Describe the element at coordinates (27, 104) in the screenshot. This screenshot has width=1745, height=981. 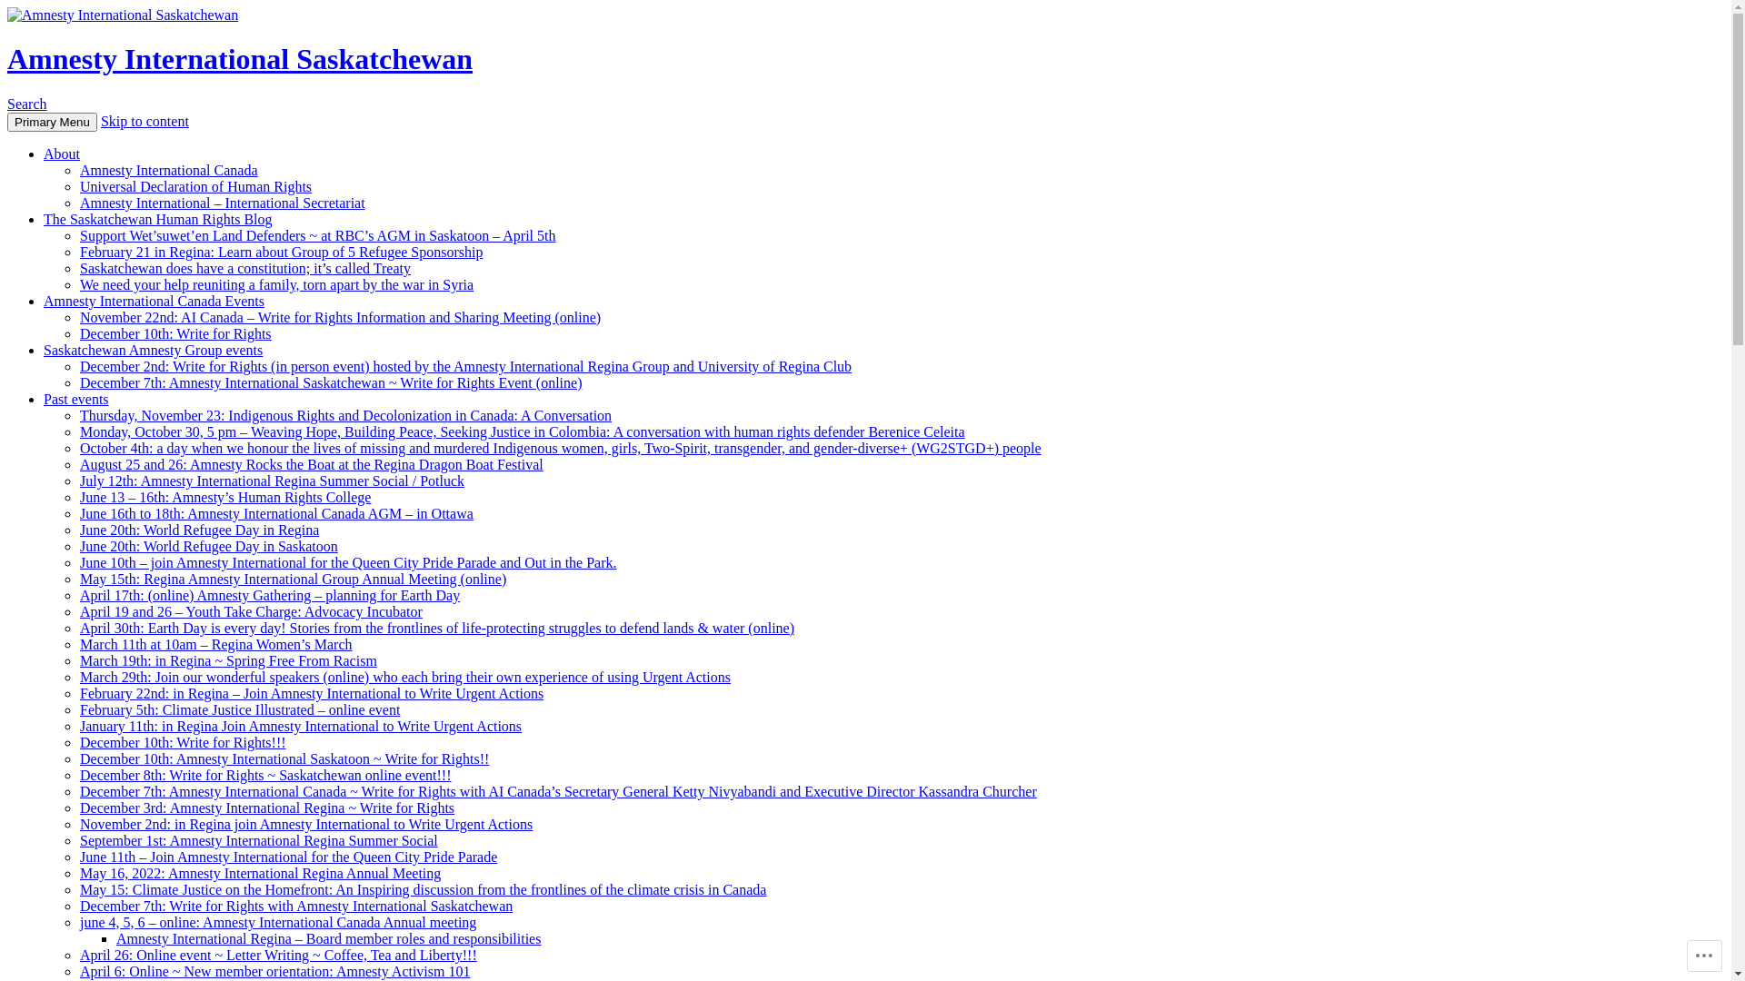
I see `Search` at that location.